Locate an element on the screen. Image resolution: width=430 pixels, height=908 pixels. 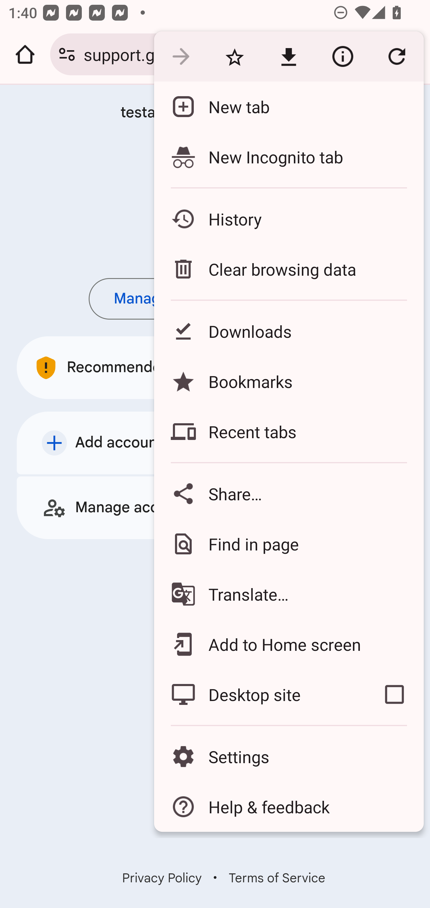
Help & feedback is located at coordinates (288, 806).